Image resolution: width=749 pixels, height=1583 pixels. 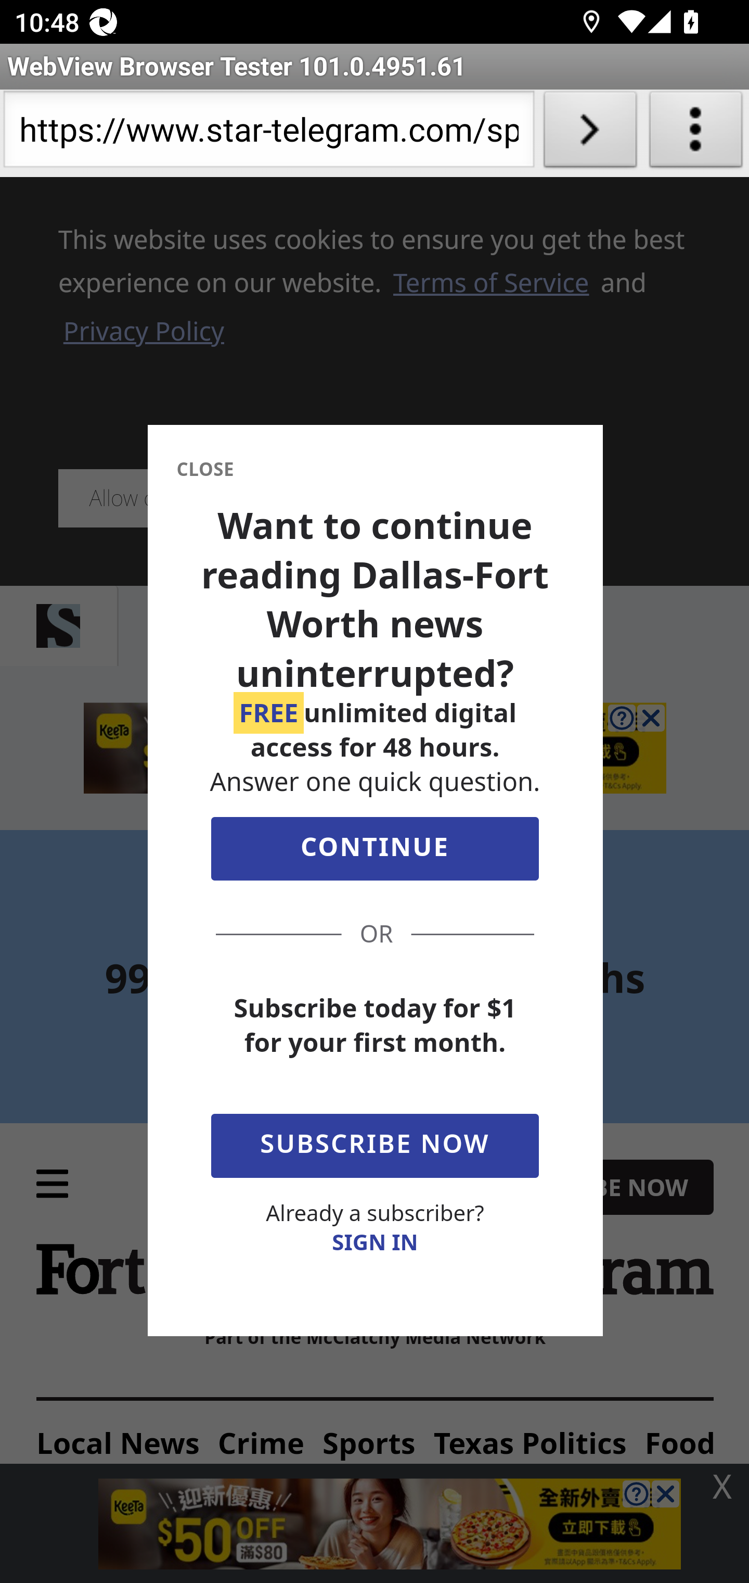 I want to click on CLOSE, so click(x=204, y=469).